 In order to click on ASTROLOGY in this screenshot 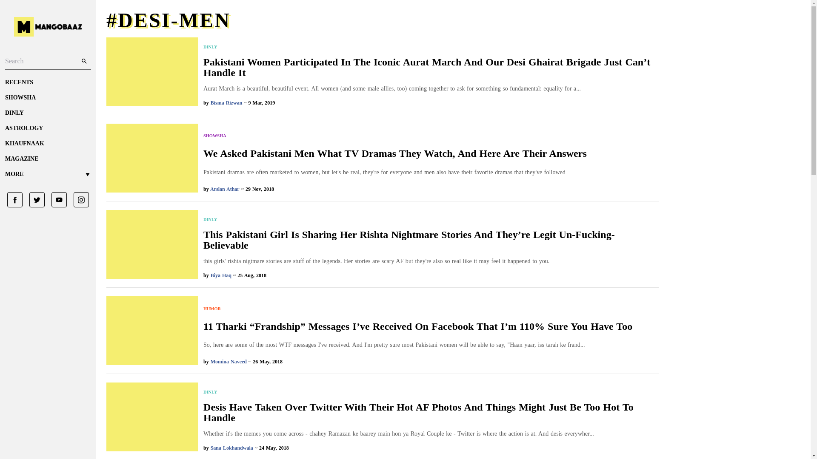, I will do `click(48, 128)`.